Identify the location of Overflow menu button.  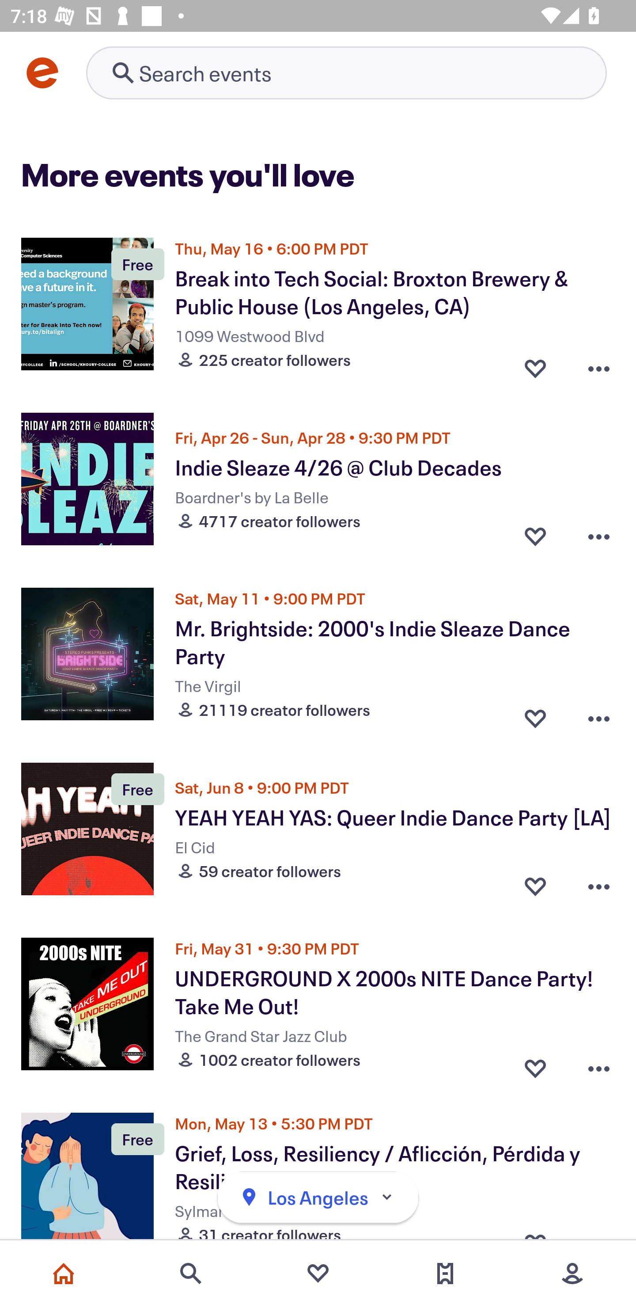
(599, 1064).